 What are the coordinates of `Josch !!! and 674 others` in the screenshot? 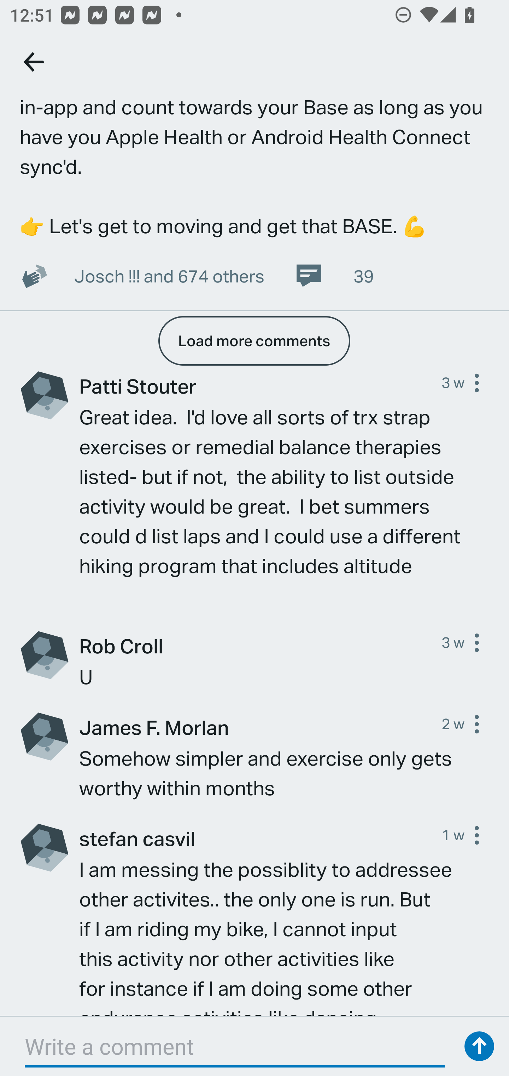 It's located at (169, 275).